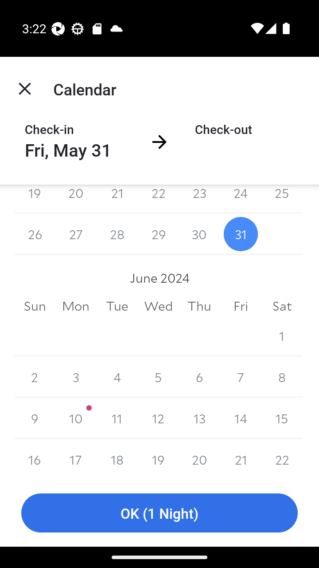  Describe the element at coordinates (76, 306) in the screenshot. I see `Mon` at that location.